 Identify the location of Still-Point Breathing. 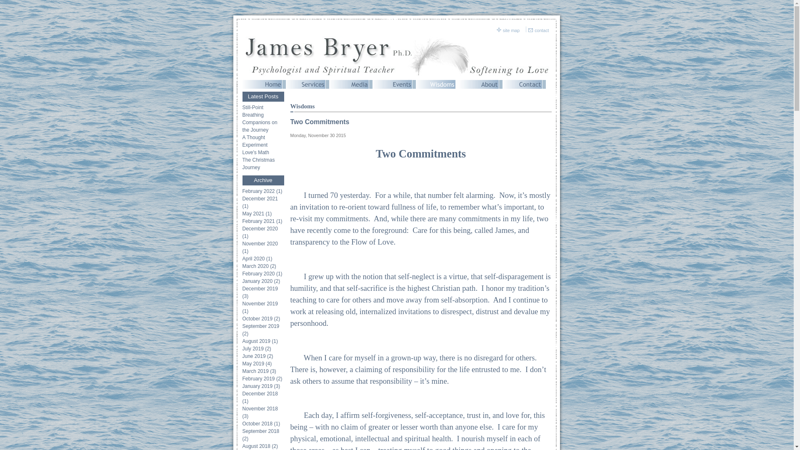
(263, 111).